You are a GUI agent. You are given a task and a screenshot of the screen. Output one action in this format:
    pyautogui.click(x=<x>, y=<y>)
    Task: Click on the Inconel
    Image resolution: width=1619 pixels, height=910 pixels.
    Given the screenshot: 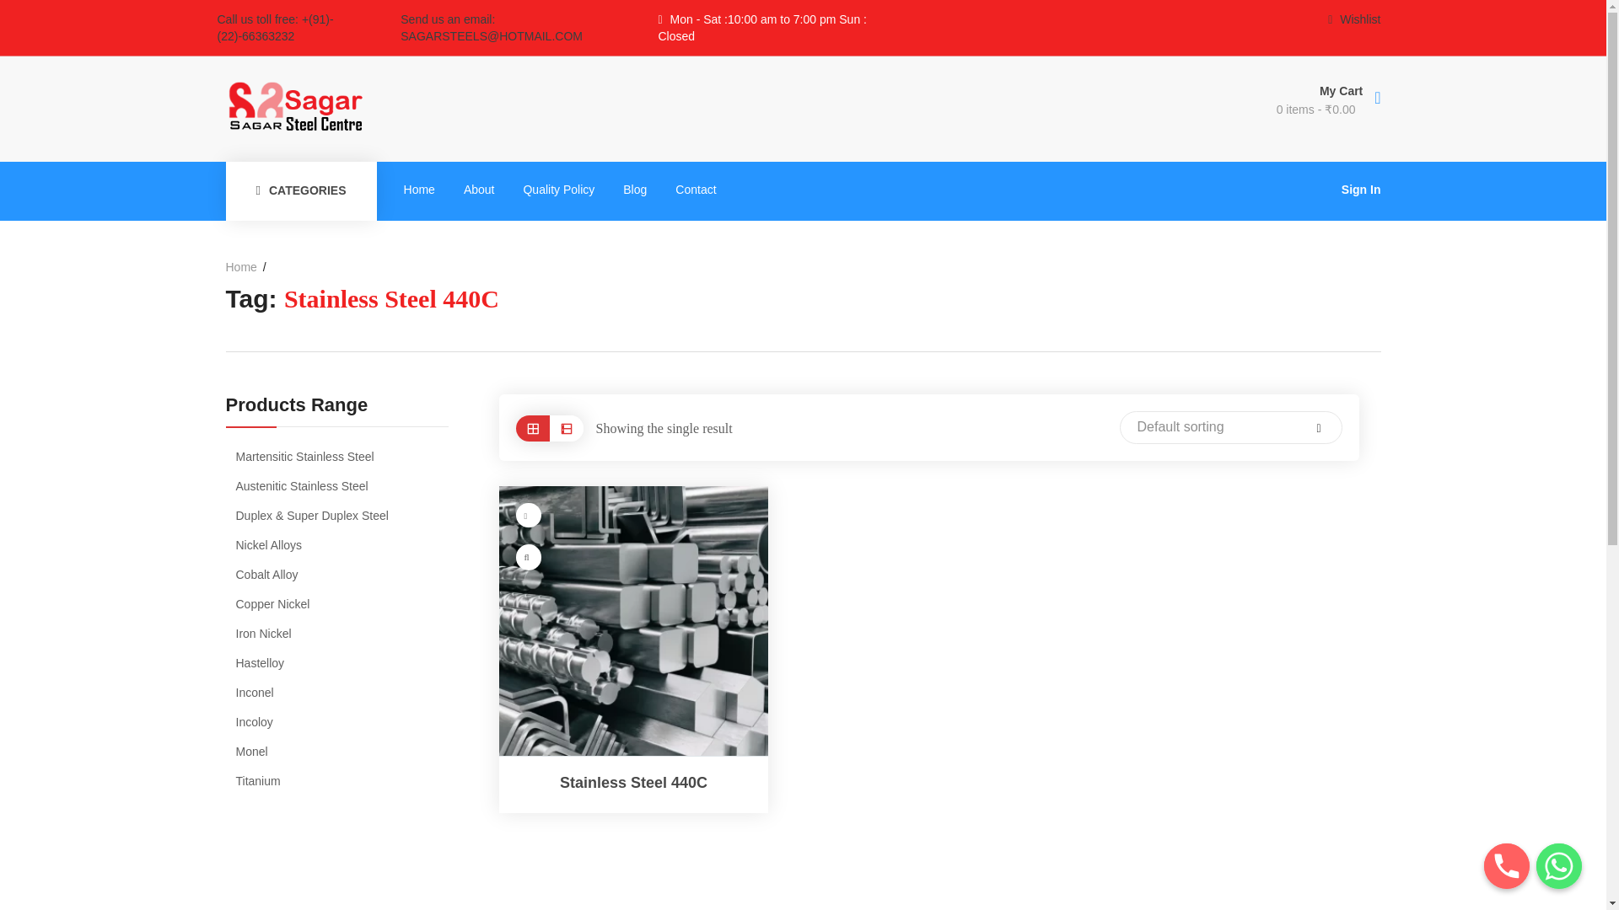 What is the action you would take?
    pyautogui.click(x=342, y=693)
    